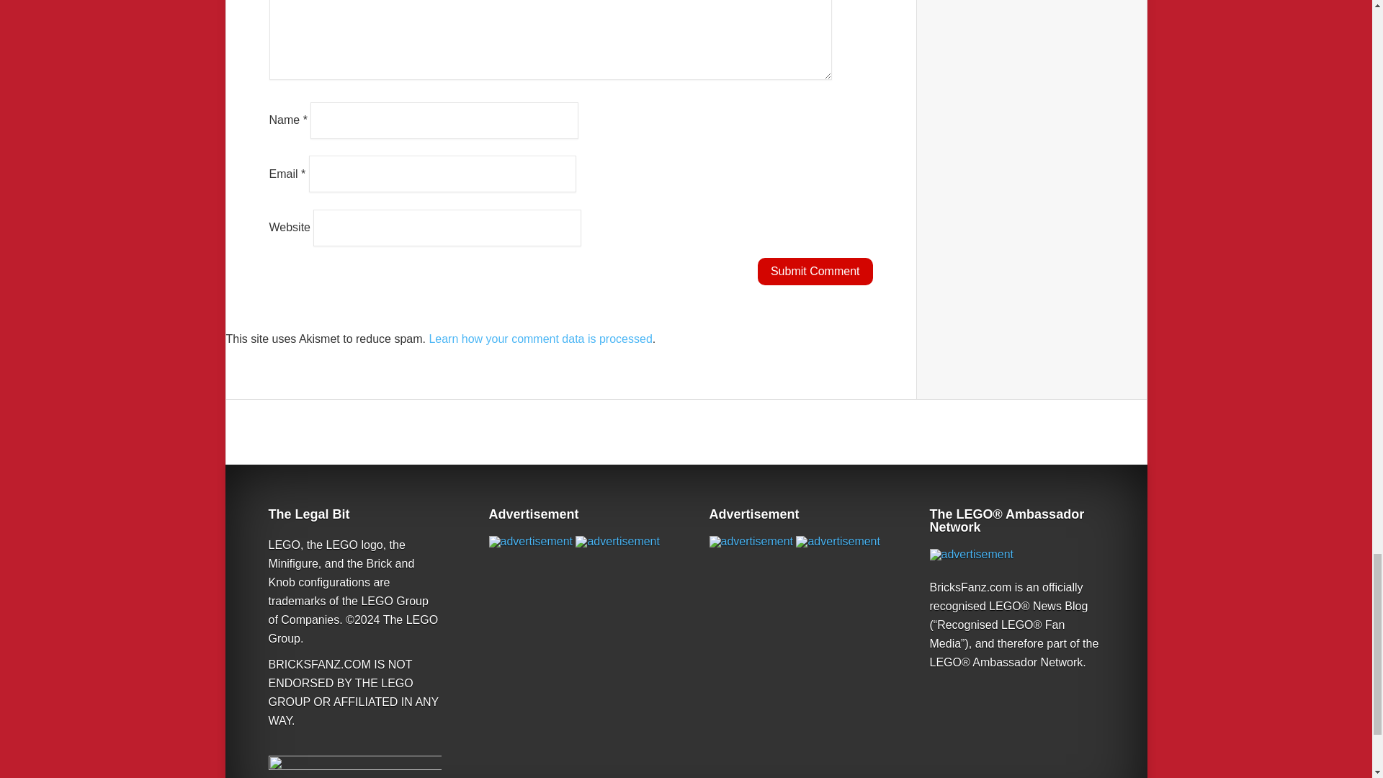 This screenshot has width=1383, height=778. What do you see at coordinates (815, 271) in the screenshot?
I see `Submit Comment` at bounding box center [815, 271].